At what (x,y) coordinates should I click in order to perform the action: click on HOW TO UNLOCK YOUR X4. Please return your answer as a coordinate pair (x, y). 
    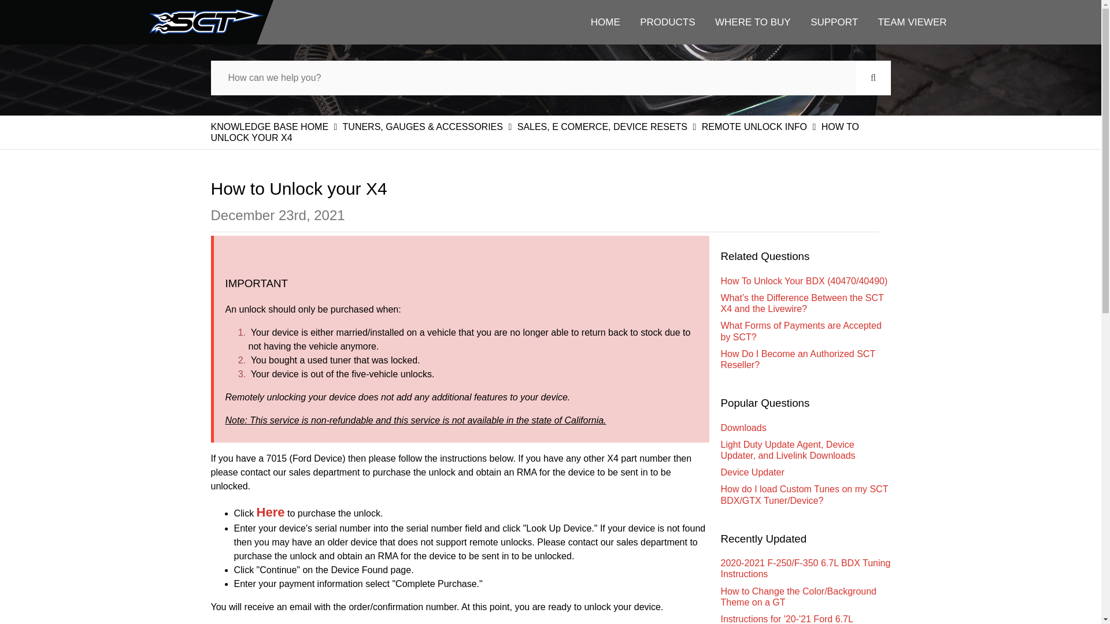
    Looking at the image, I should click on (534, 132).